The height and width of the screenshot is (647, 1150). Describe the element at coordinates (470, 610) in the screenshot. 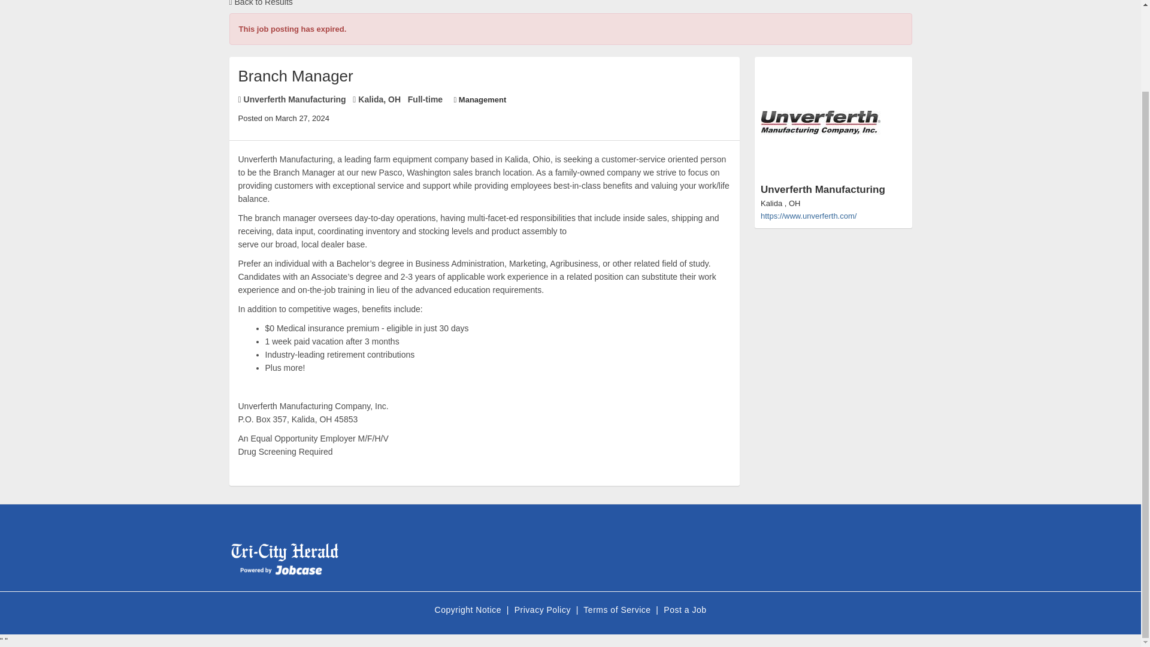

I see `Copyright Notice` at that location.